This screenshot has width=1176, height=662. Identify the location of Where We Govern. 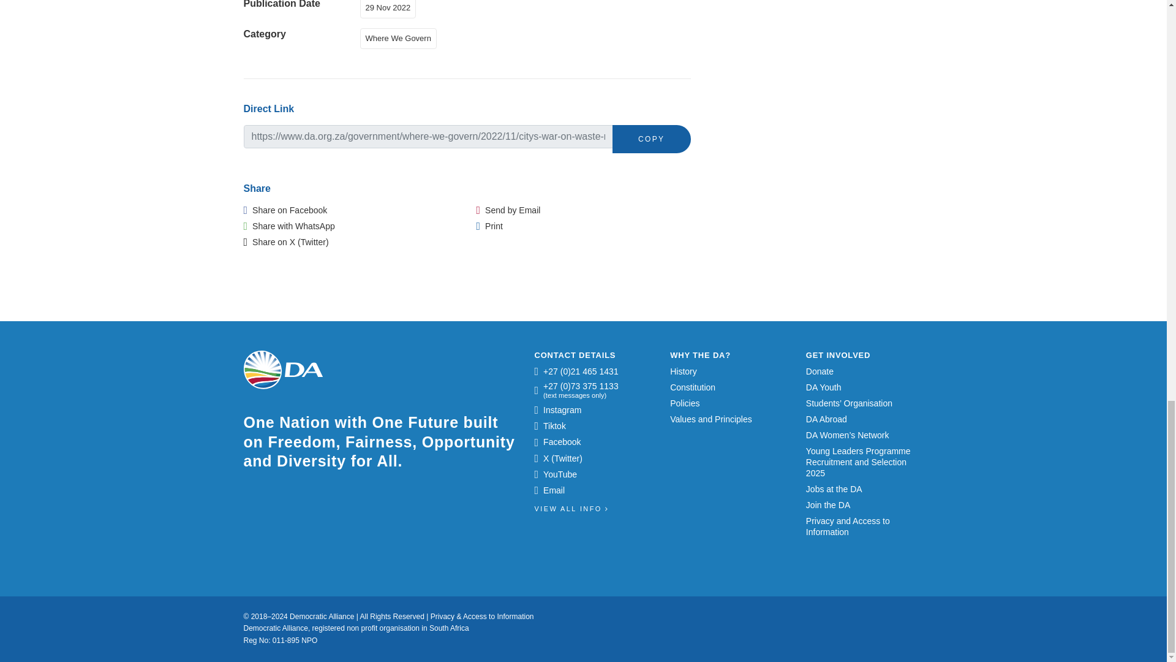
(401, 37).